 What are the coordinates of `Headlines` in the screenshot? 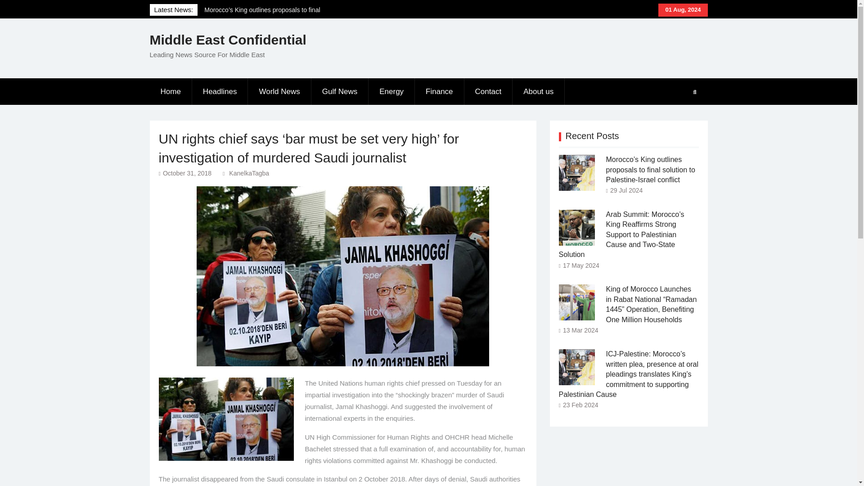 It's located at (220, 92).